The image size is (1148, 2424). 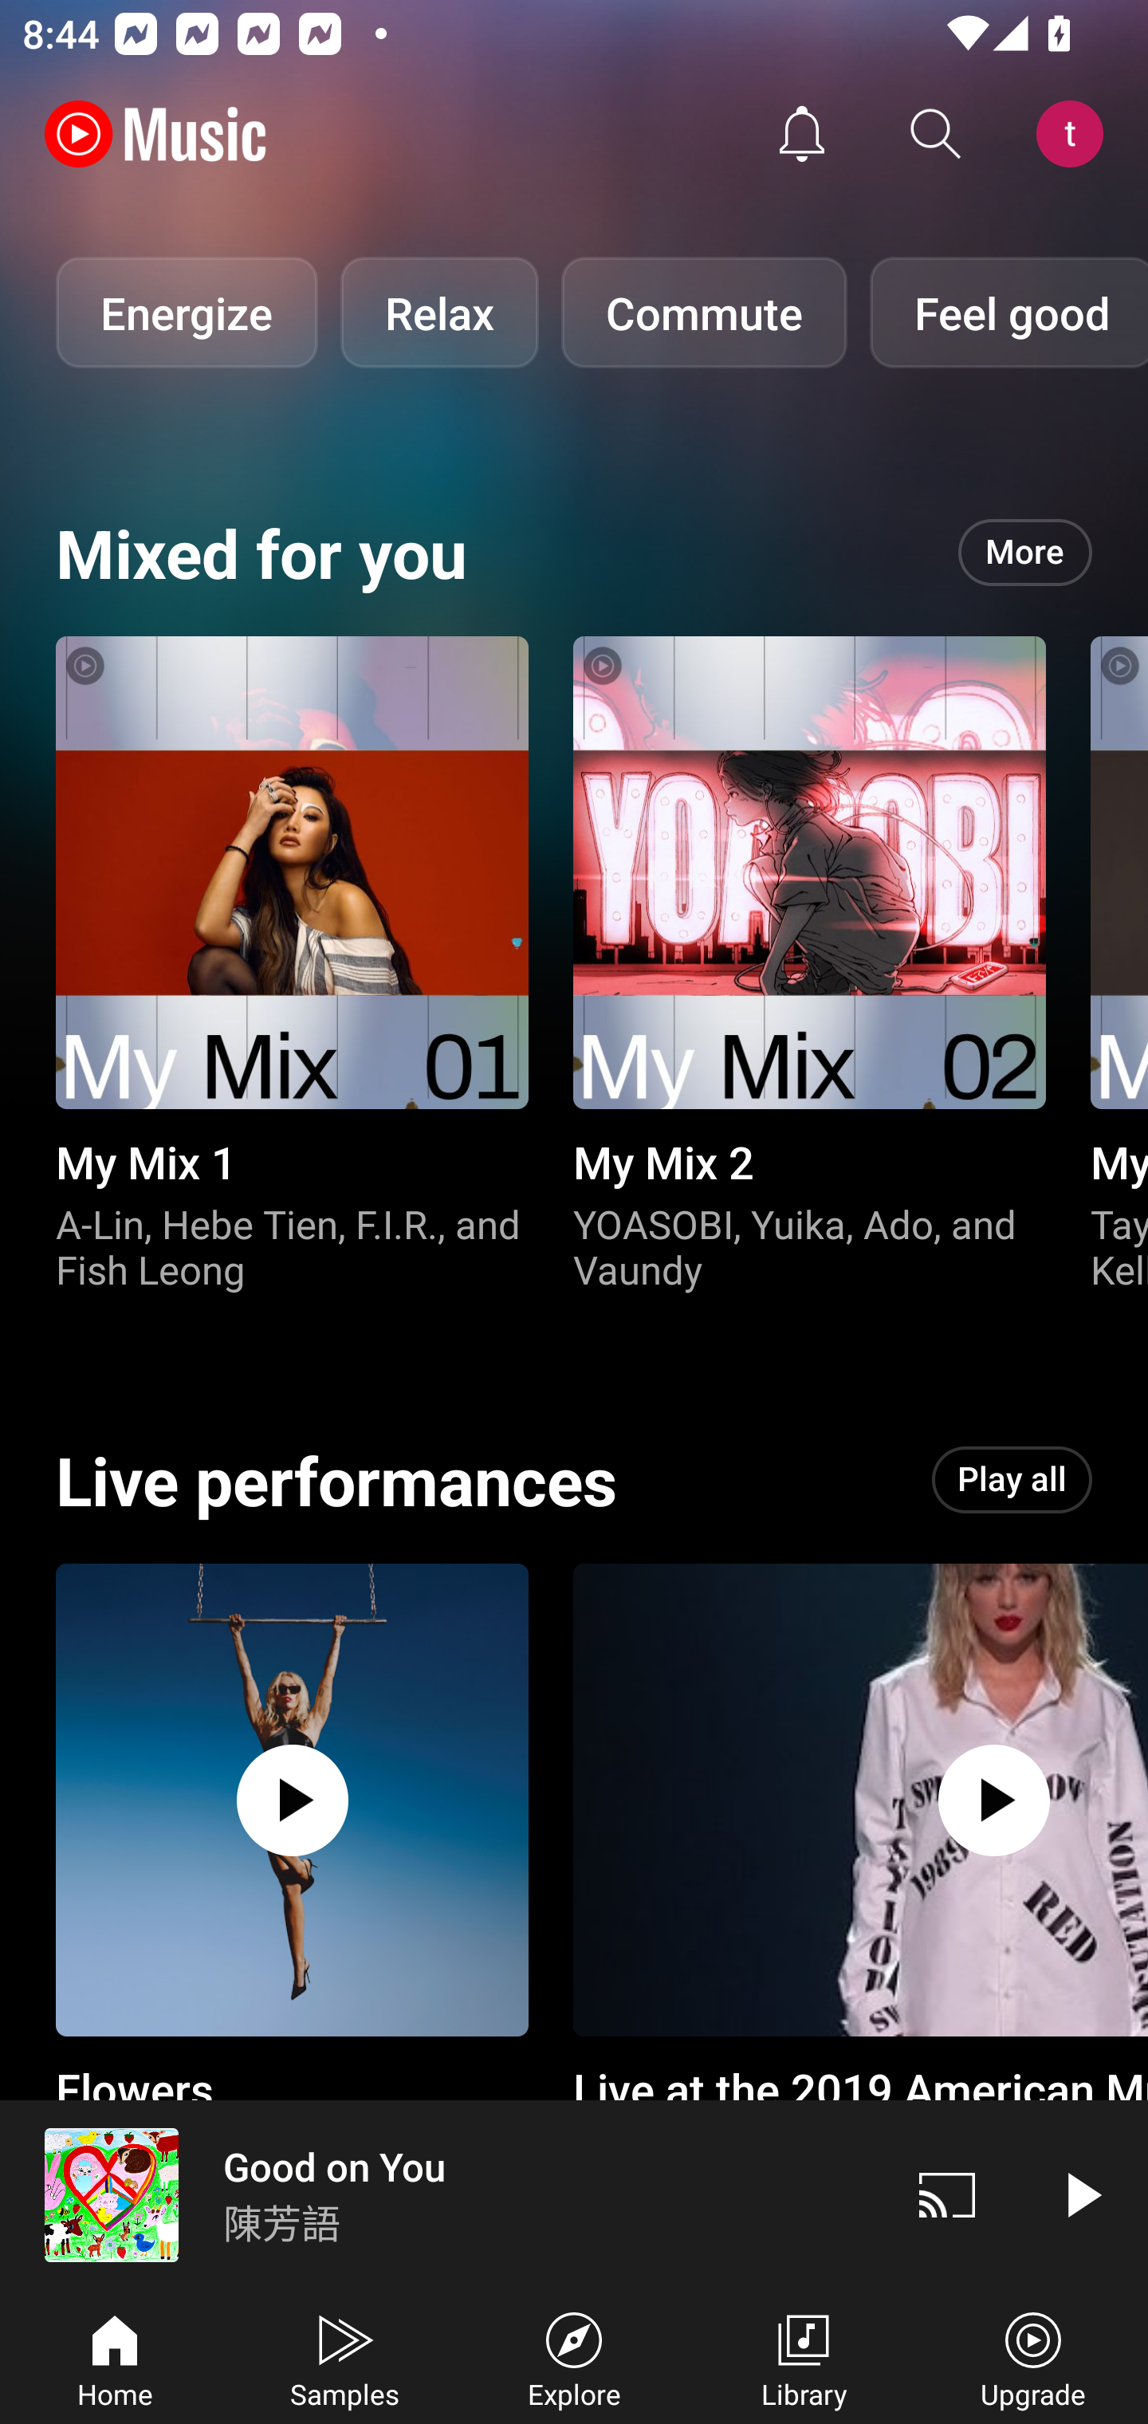 I want to click on Account, so click(x=1075, y=134).